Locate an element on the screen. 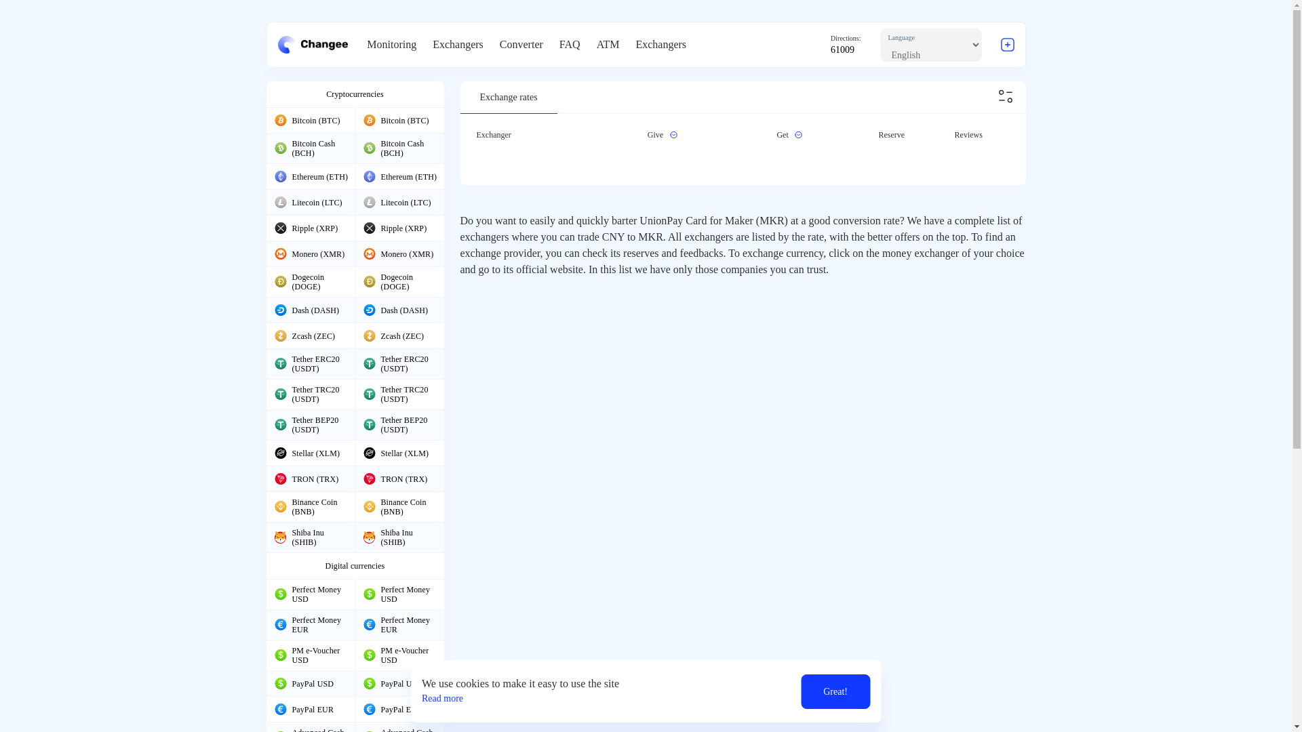 This screenshot has height=732, width=1302. Converter is located at coordinates (521, 45).